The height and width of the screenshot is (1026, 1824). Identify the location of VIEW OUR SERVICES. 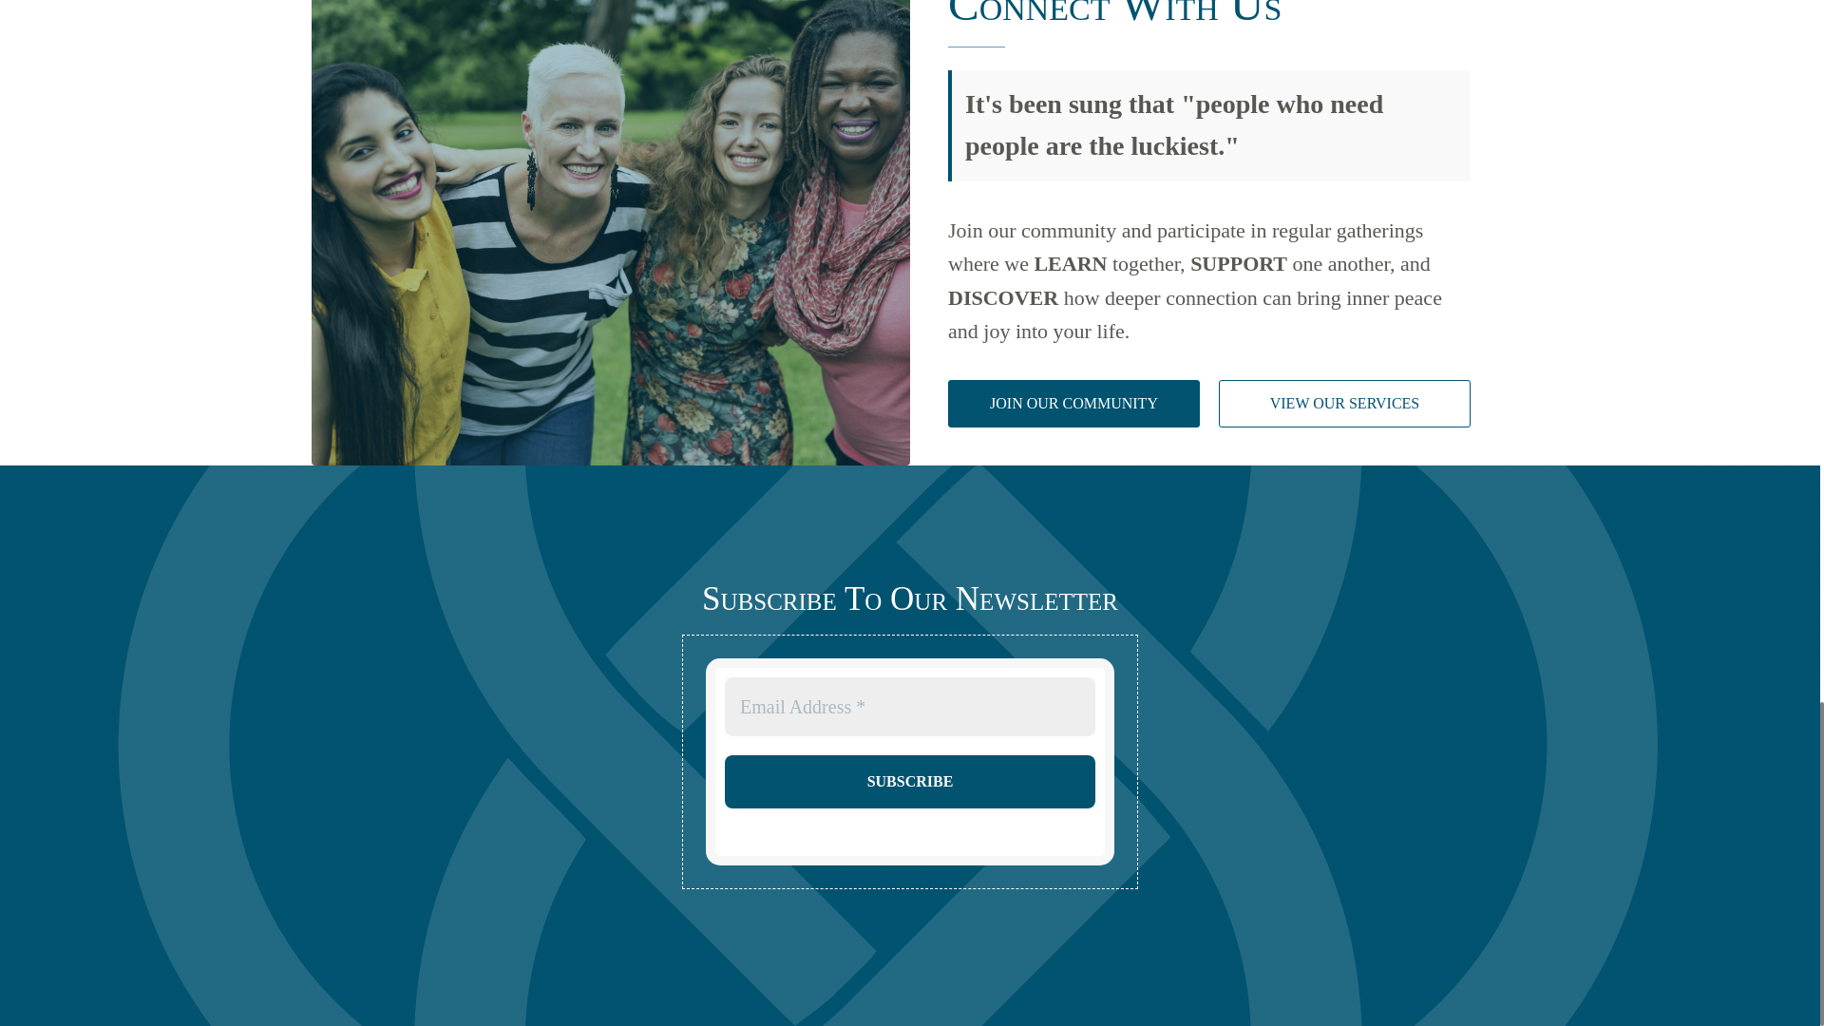
(1343, 403).